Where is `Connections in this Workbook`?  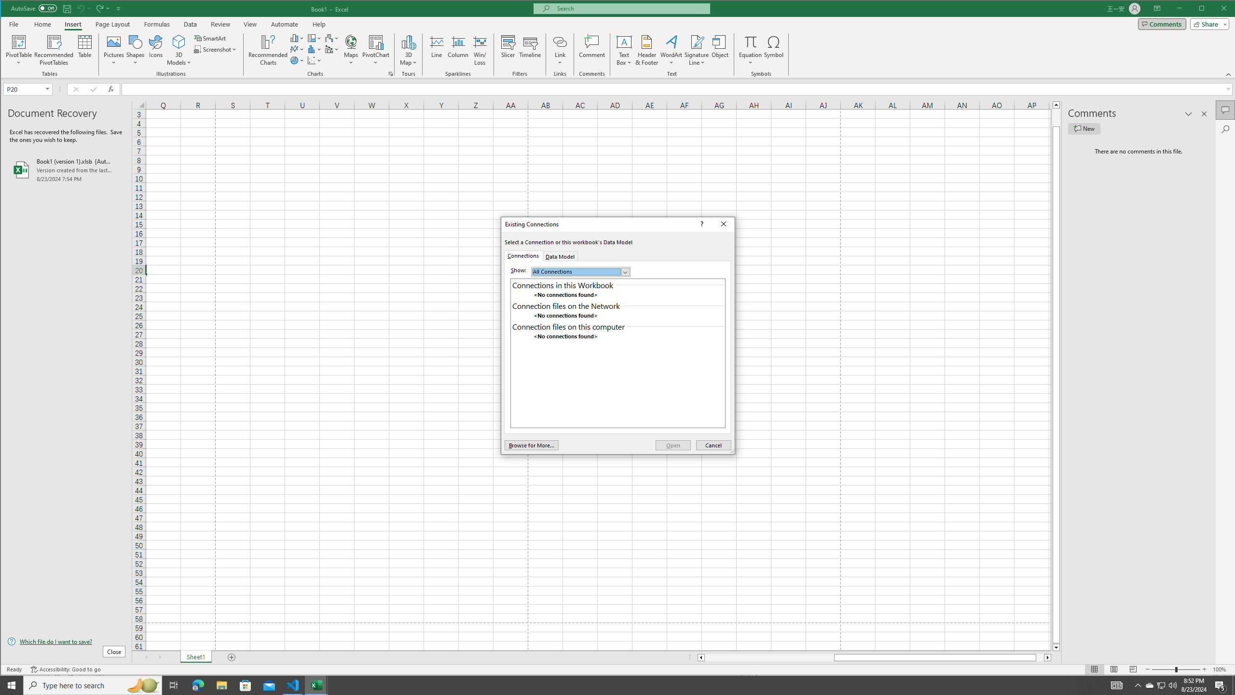
Connections in this Workbook is located at coordinates (617, 285).